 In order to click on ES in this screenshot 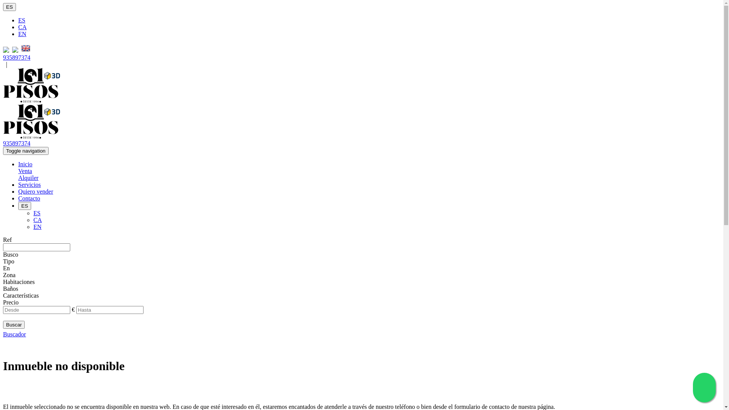, I will do `click(9, 7)`.